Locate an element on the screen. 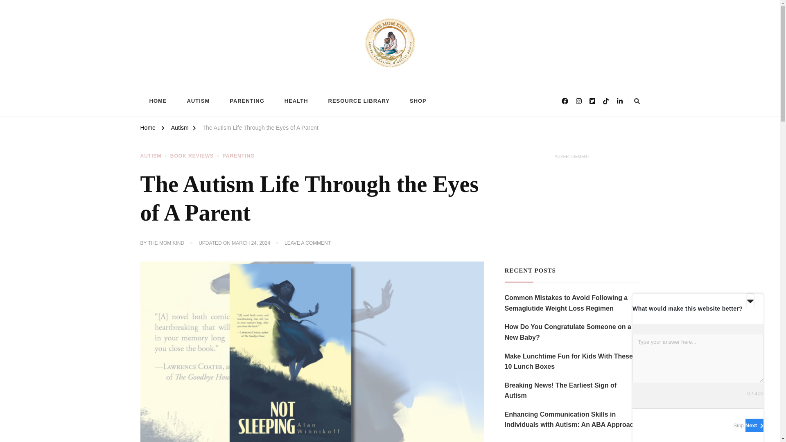 The height and width of the screenshot is (442, 786). BOOK REVIEWS is located at coordinates (196, 156).